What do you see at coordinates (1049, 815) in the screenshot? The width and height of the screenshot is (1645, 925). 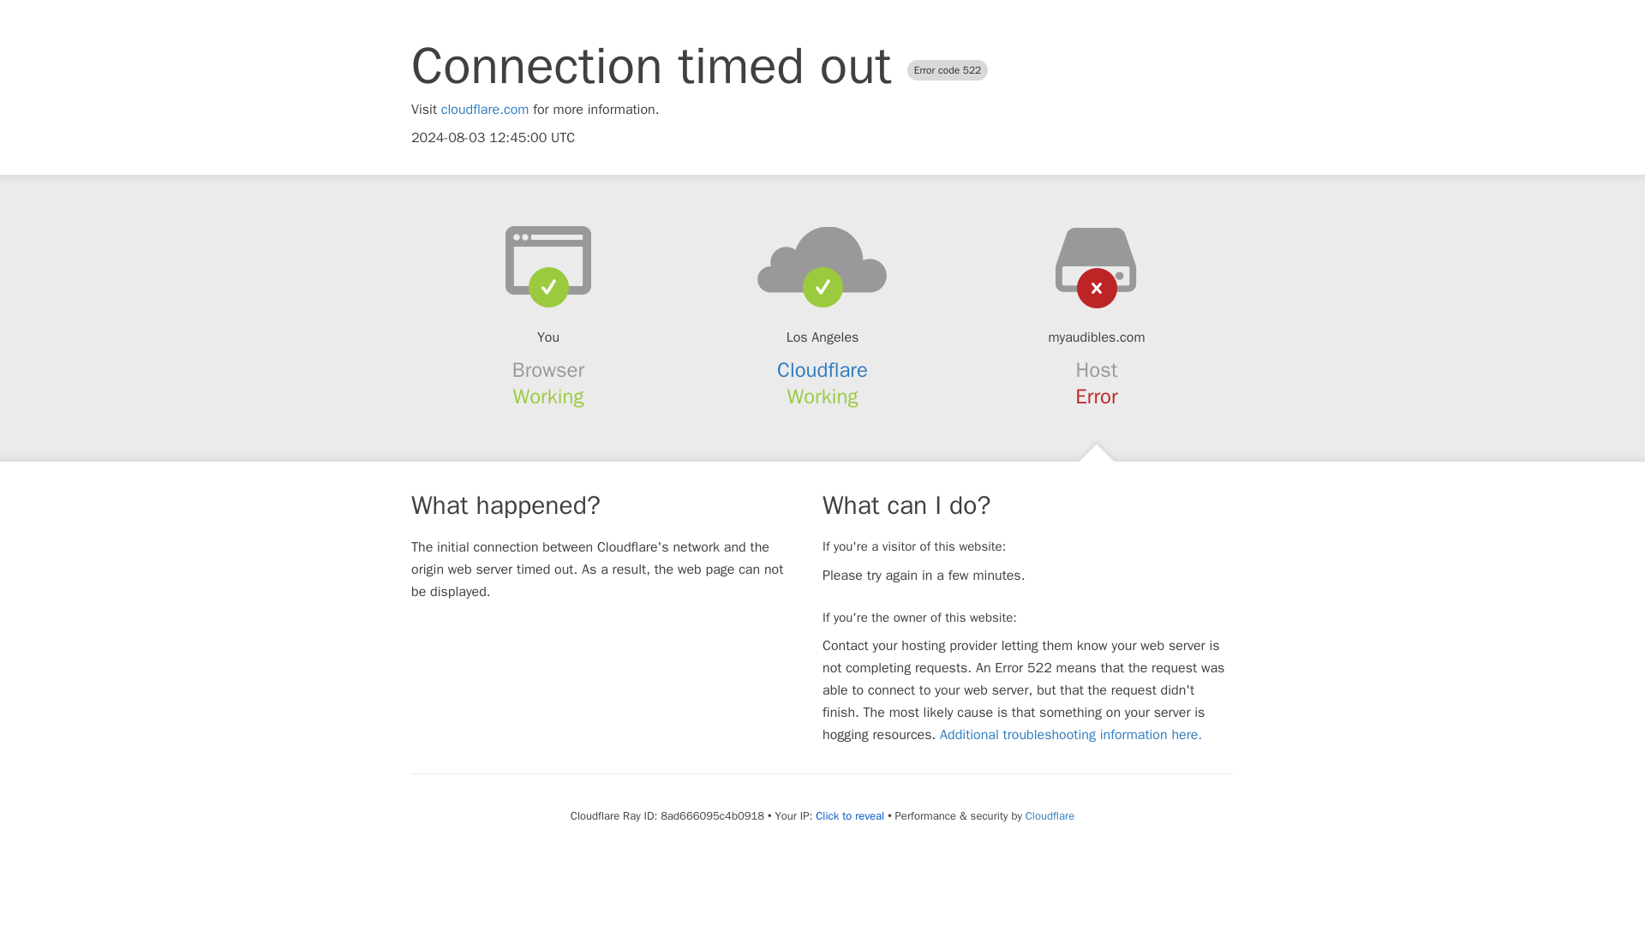 I see `Cloudflare` at bounding box center [1049, 815].